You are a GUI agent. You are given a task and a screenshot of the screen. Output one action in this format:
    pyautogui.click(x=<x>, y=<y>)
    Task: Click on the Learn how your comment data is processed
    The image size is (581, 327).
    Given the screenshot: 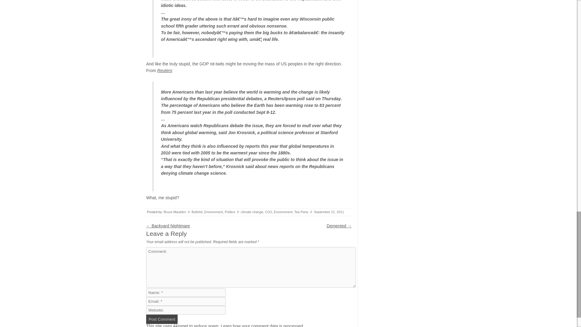 What is the action you would take?
    pyautogui.click(x=262, y=325)
    